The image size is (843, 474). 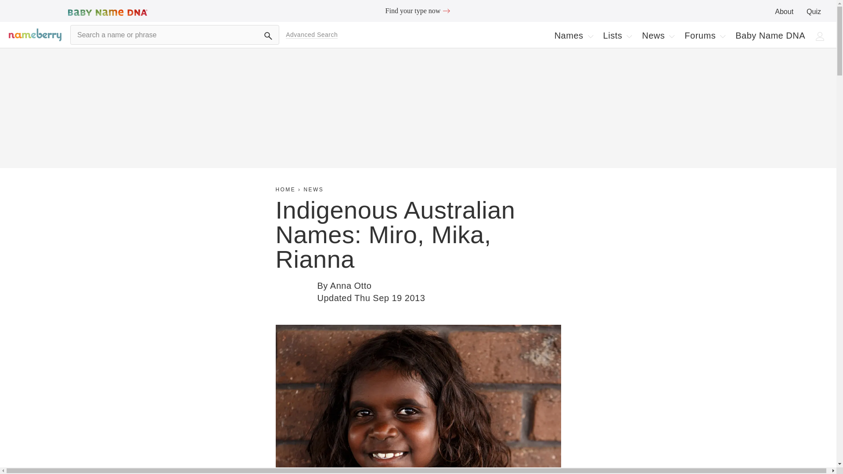 I want to click on Advanced Search, so click(x=312, y=35).